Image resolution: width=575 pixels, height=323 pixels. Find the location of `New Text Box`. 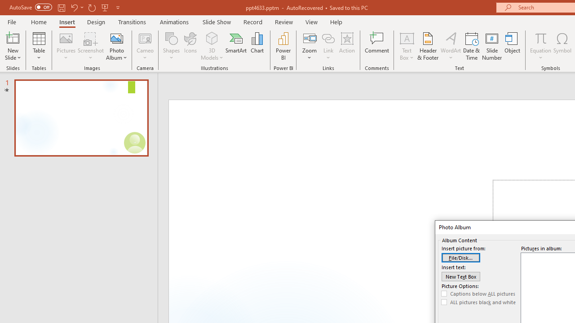

New Text Box is located at coordinates (461, 276).